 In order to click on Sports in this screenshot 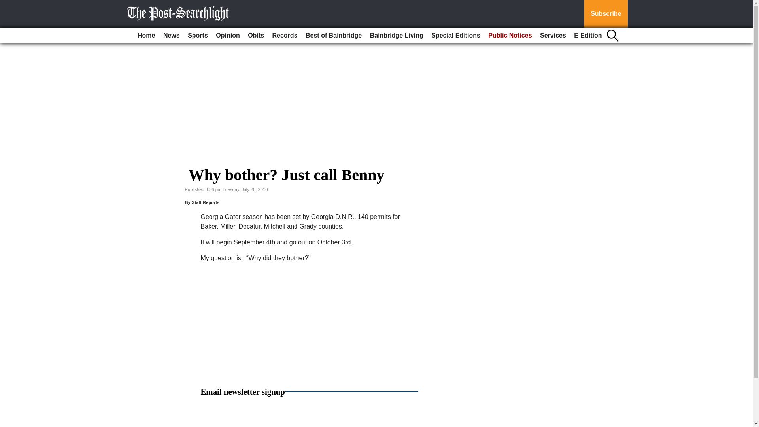, I will do `click(198, 36)`.